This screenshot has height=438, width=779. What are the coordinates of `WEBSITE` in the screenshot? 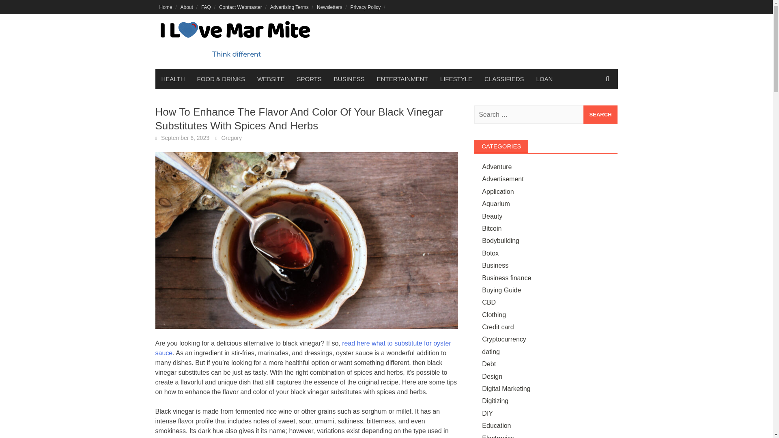 It's located at (271, 79).